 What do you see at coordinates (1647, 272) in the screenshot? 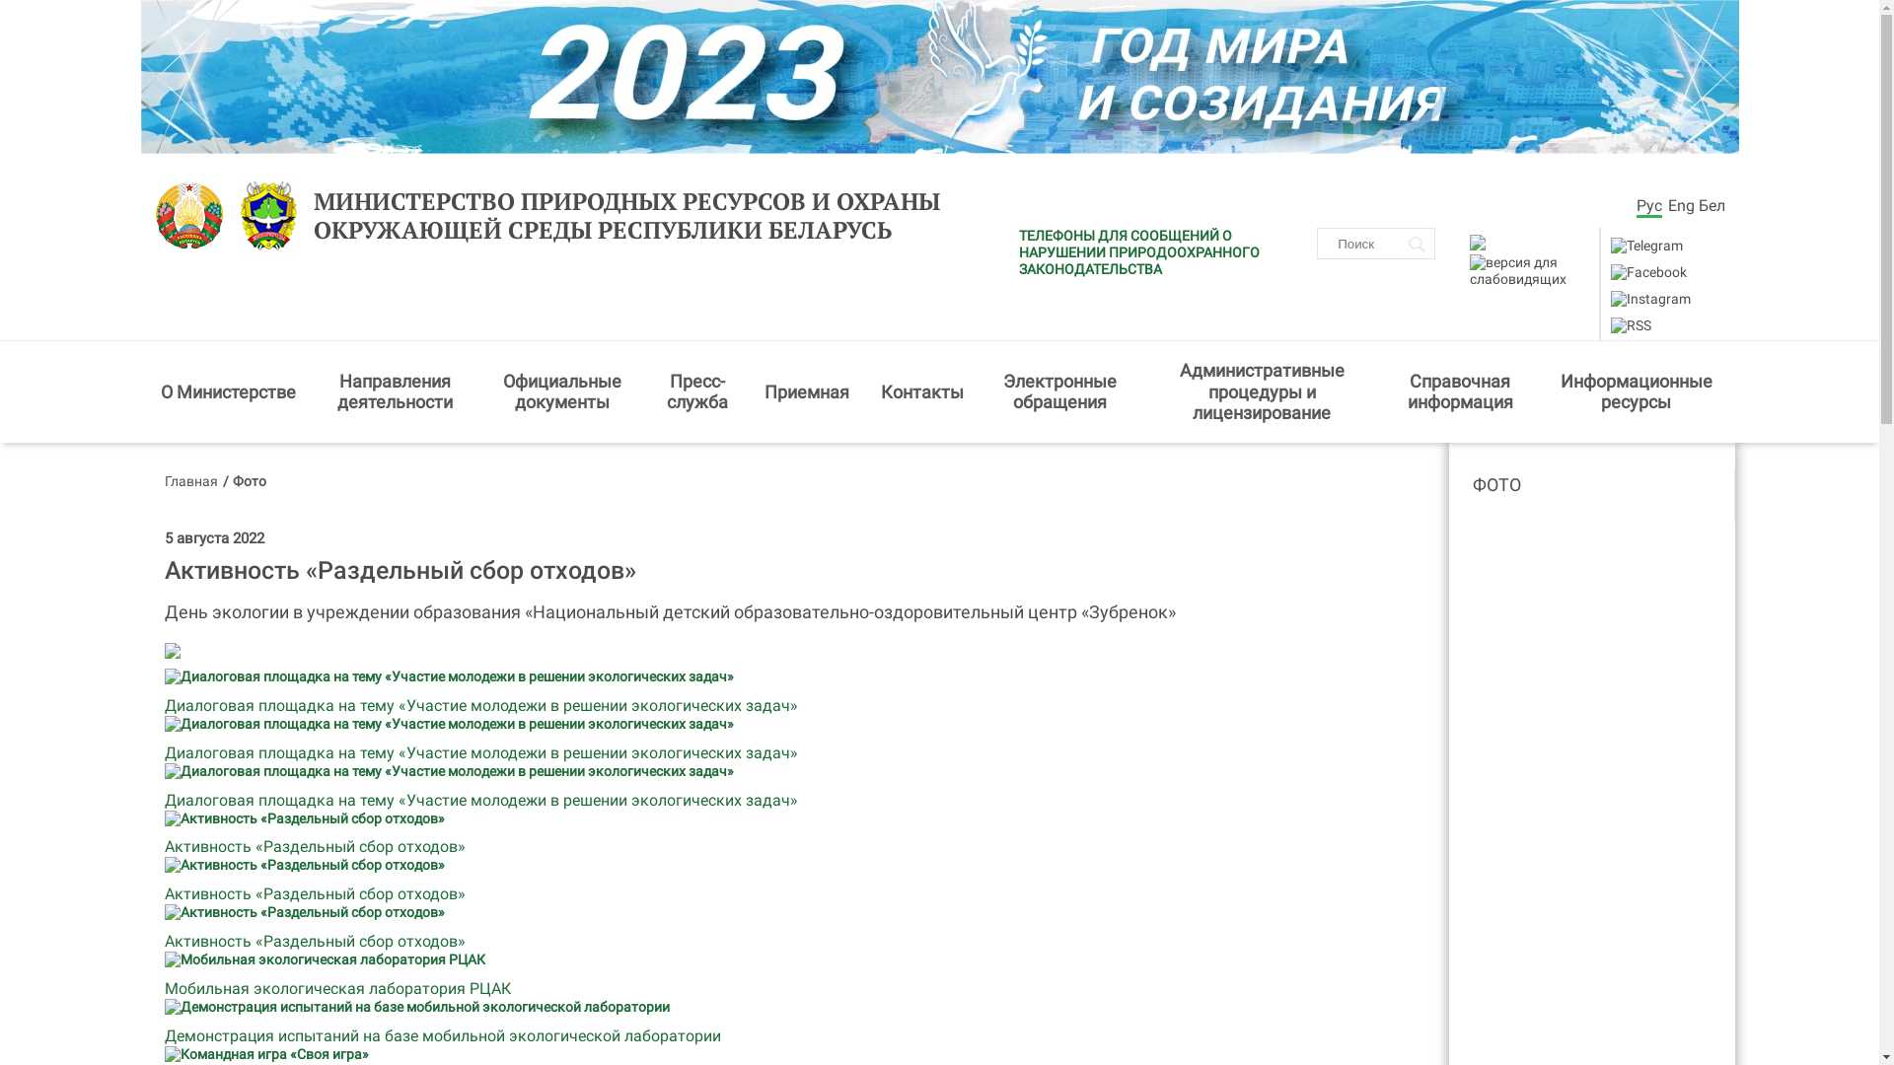
I see `Facebook` at bounding box center [1647, 272].